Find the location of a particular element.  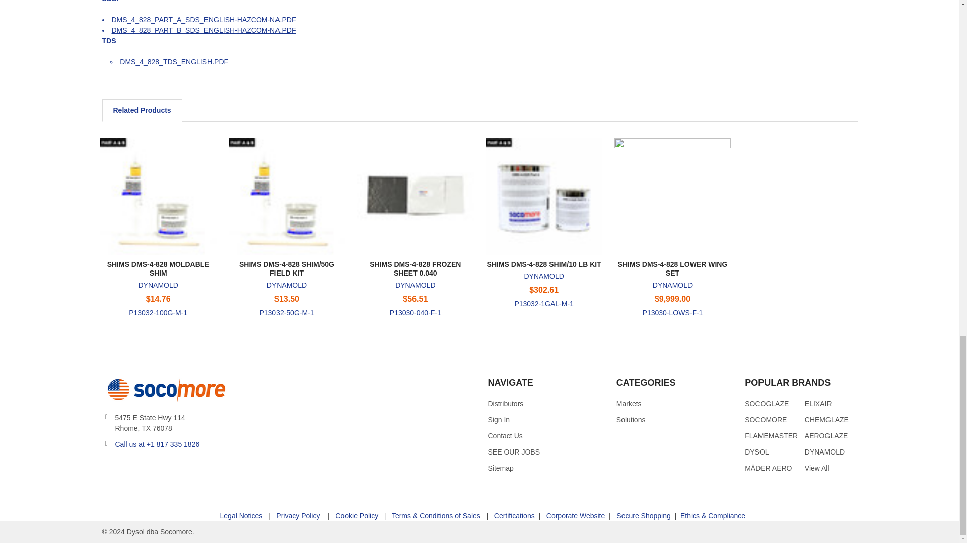

Linkedin is located at coordinates (164, 470).